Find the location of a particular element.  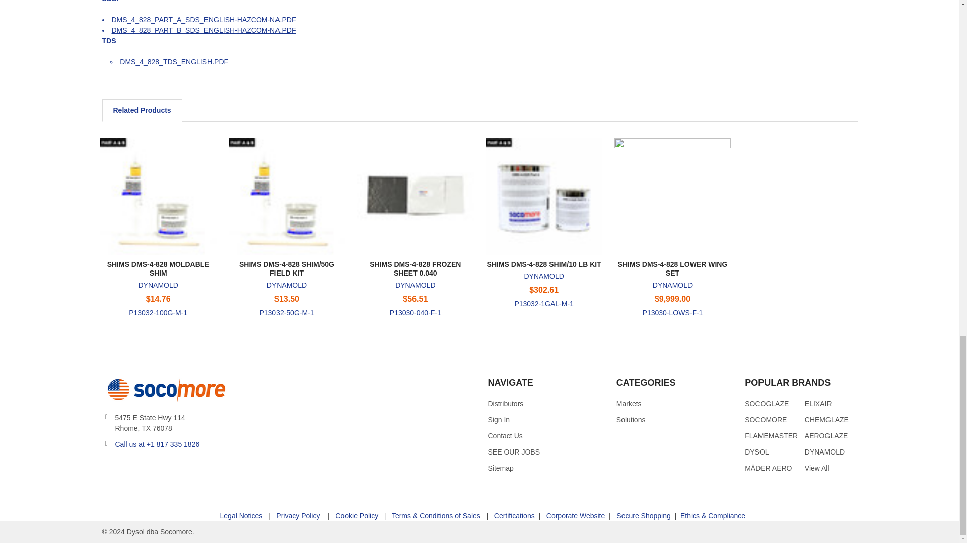

Linkedin is located at coordinates (164, 470).